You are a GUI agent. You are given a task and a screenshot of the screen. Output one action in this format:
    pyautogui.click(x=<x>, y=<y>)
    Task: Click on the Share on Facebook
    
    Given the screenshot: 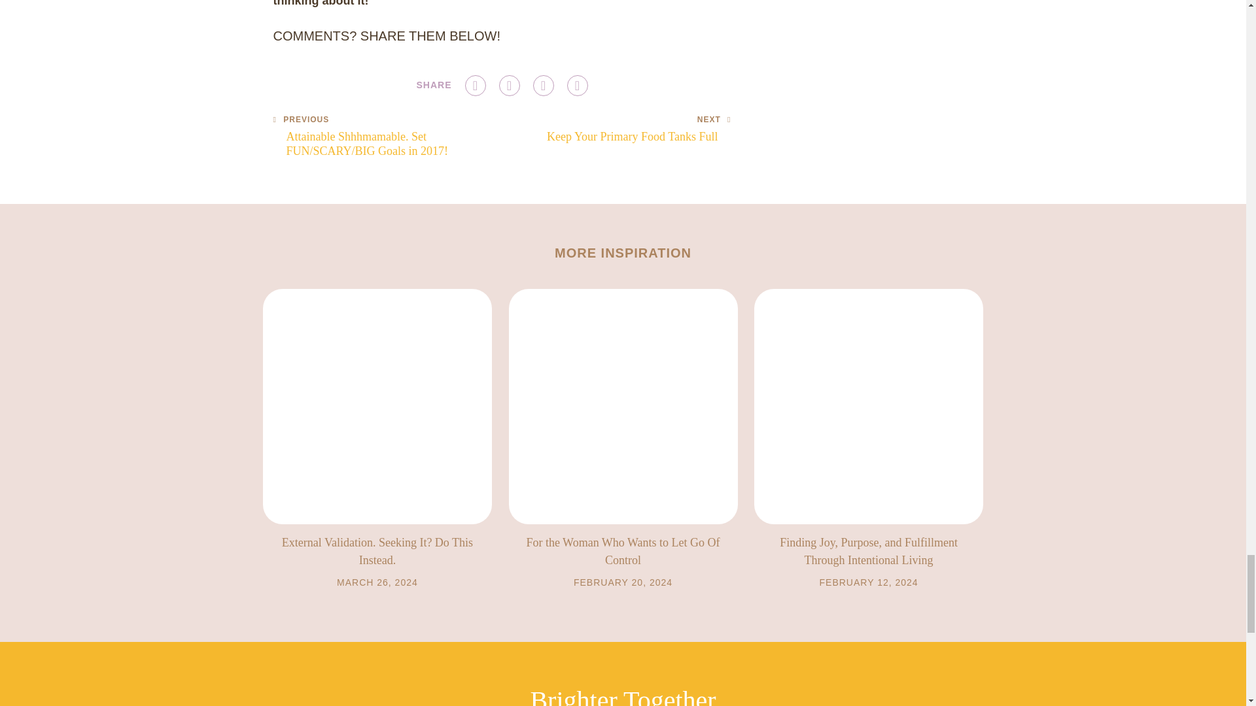 What is the action you would take?
    pyautogui.click(x=377, y=551)
    